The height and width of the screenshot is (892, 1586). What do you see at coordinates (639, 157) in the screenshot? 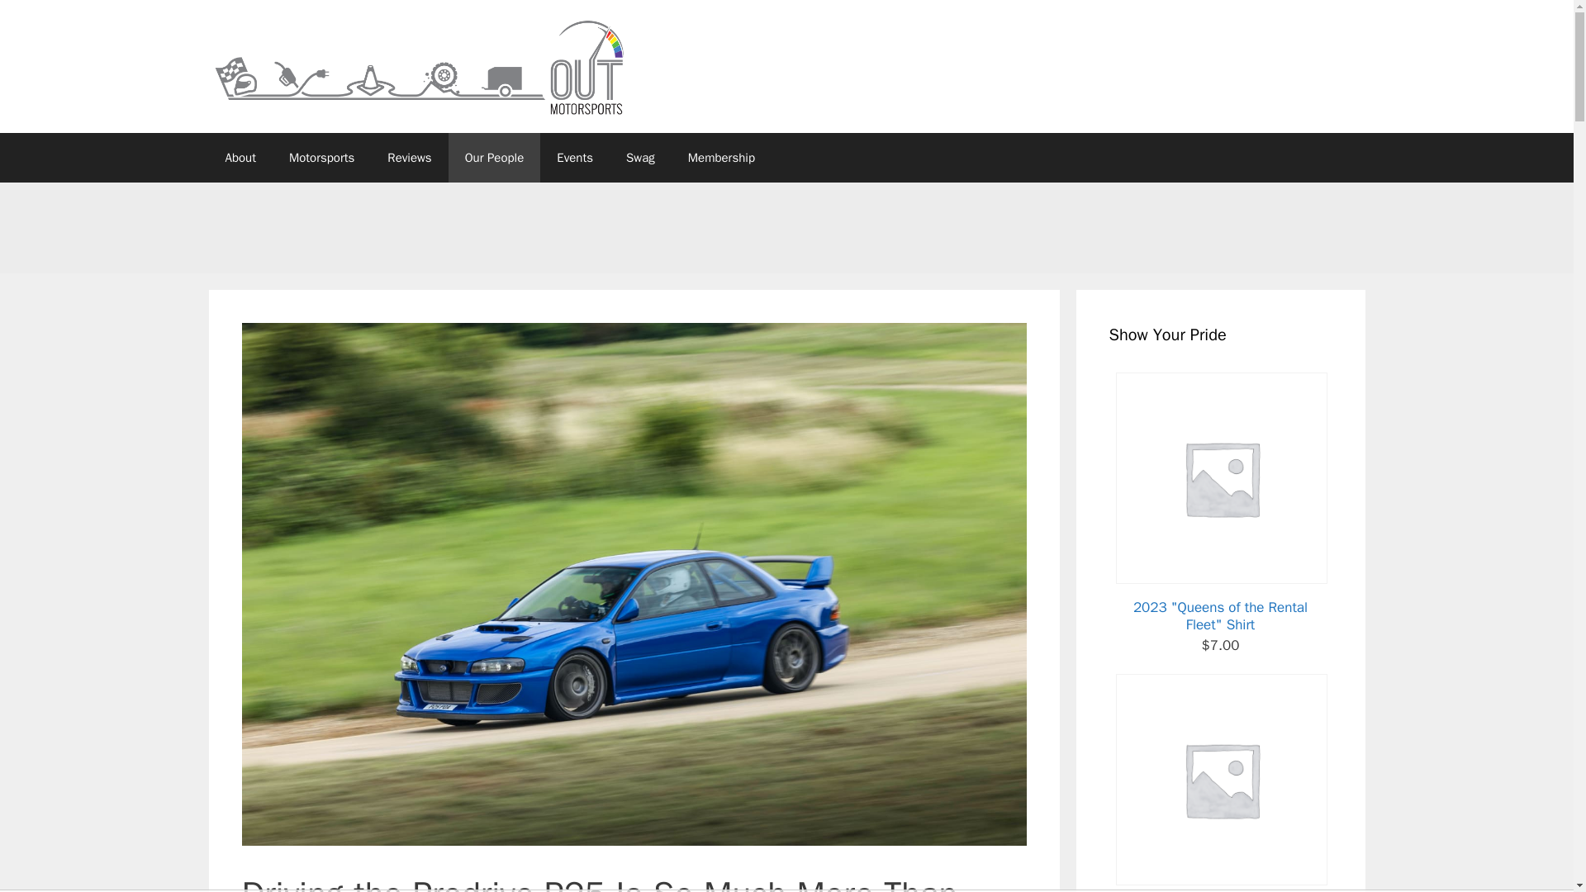
I see `Swag` at bounding box center [639, 157].